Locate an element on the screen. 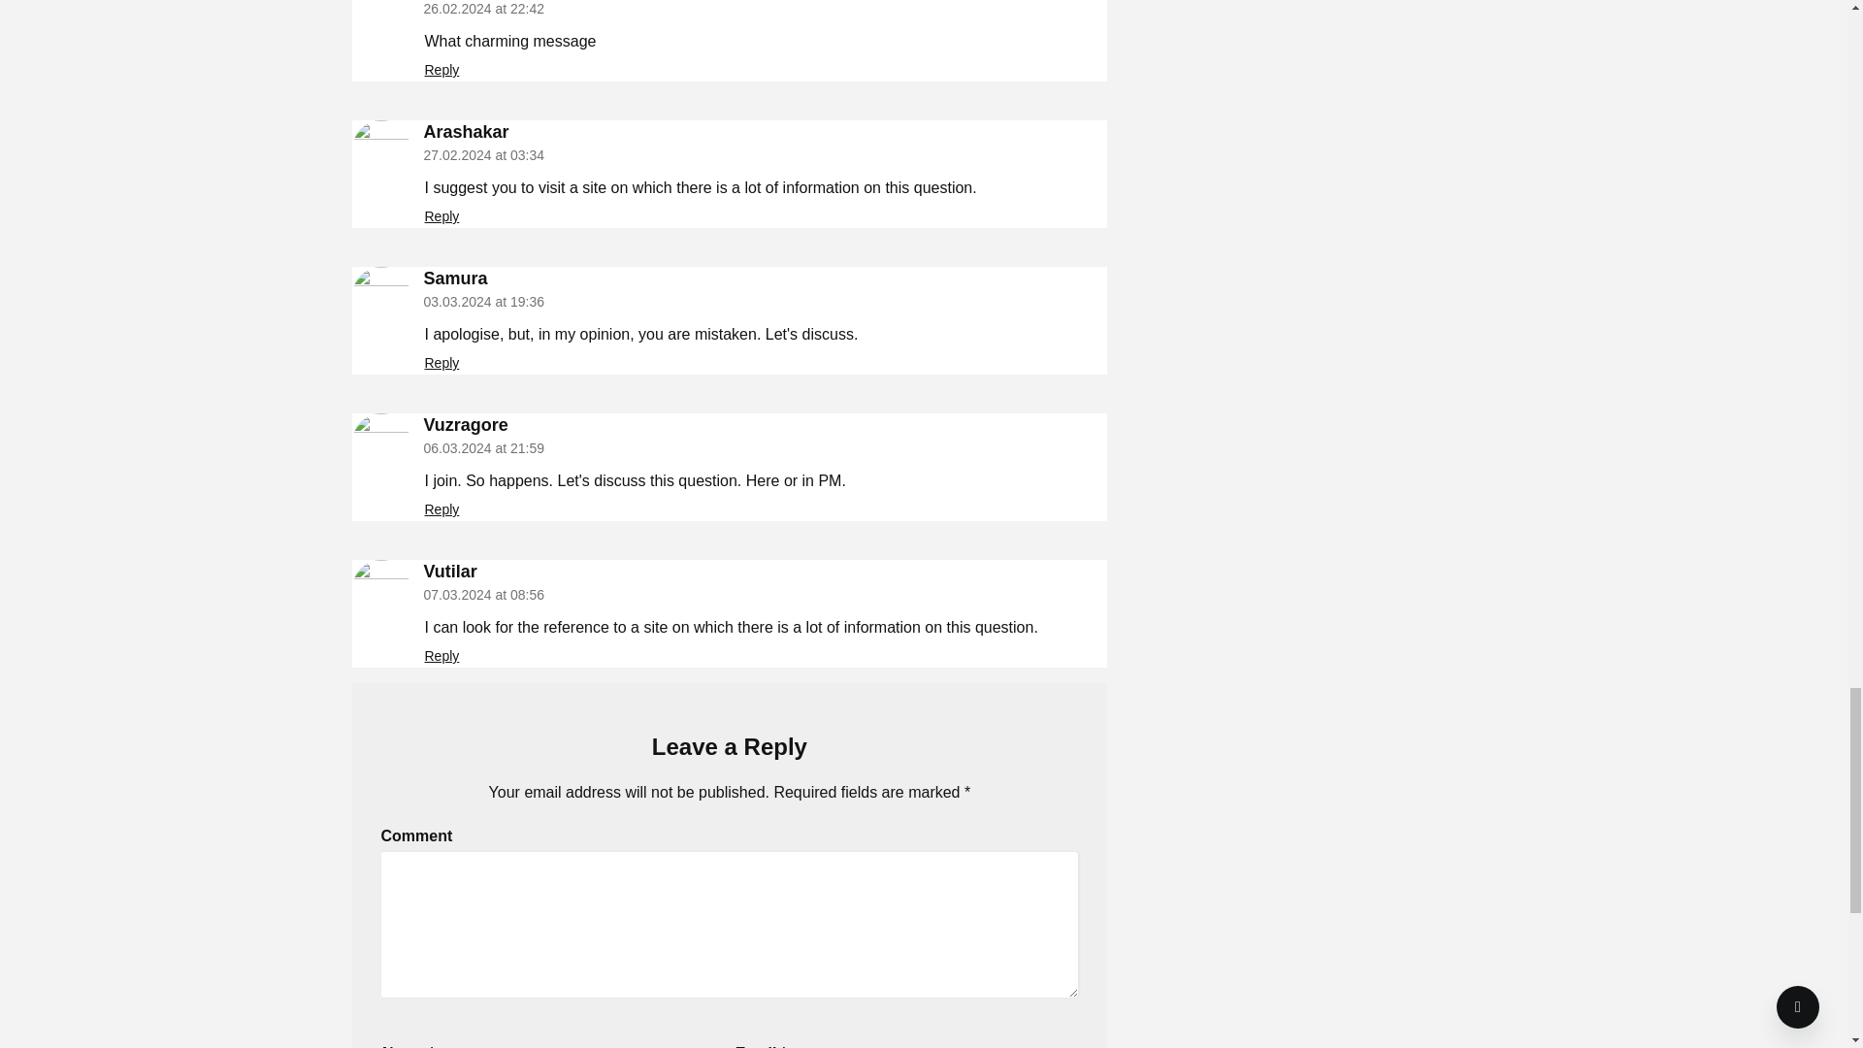  Reply is located at coordinates (442, 69).